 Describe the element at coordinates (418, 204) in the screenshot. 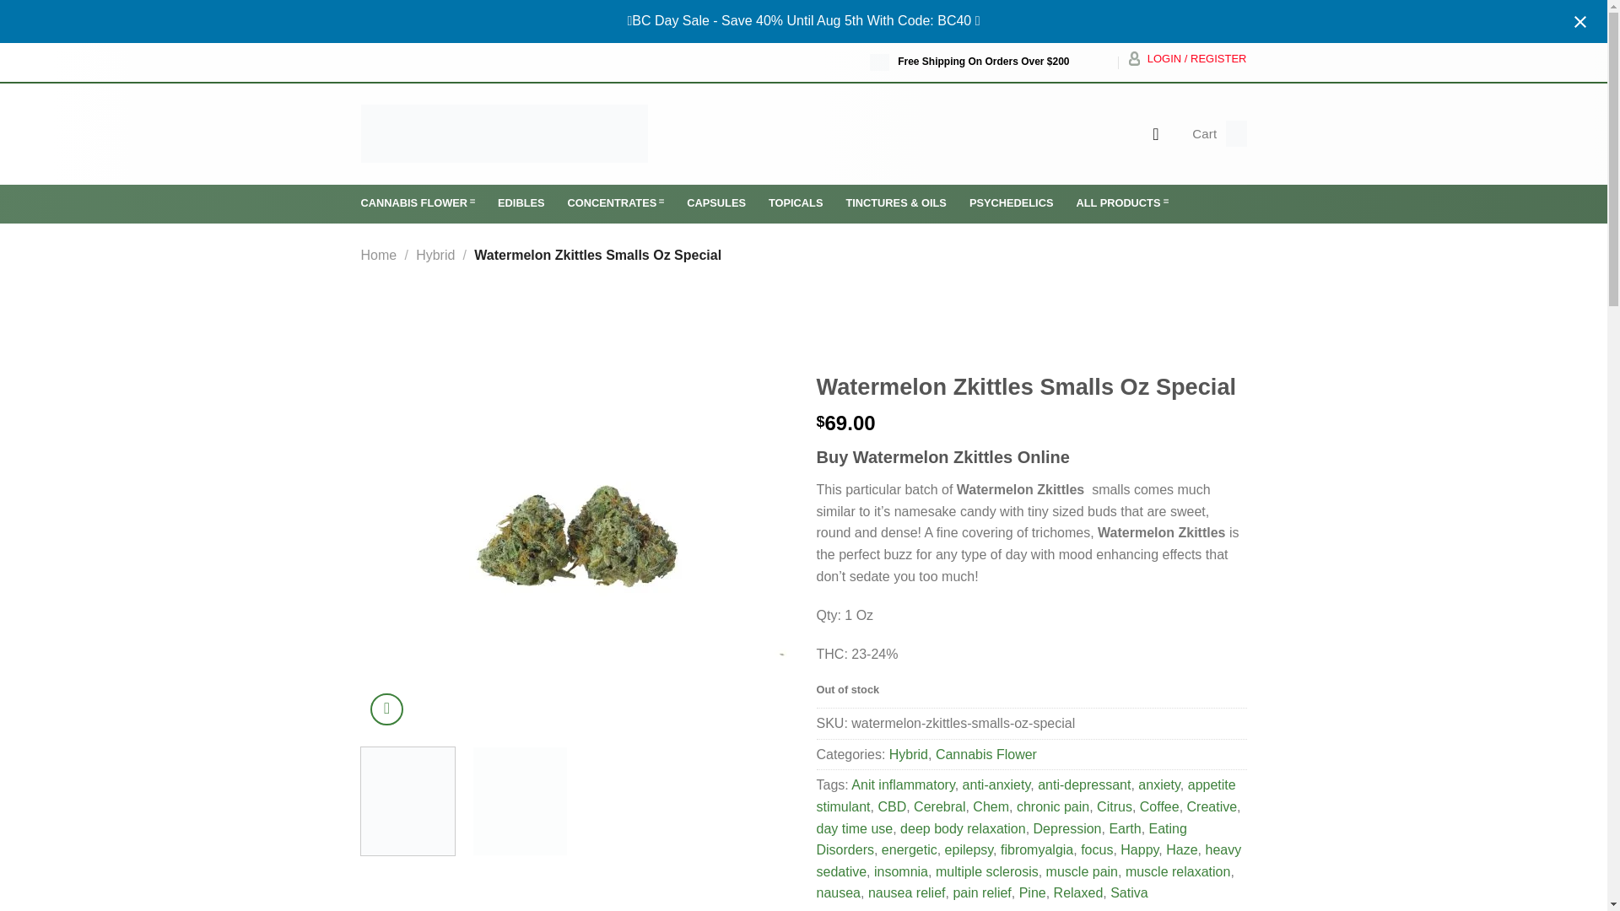

I see `CANNABIS FLOWER` at that location.